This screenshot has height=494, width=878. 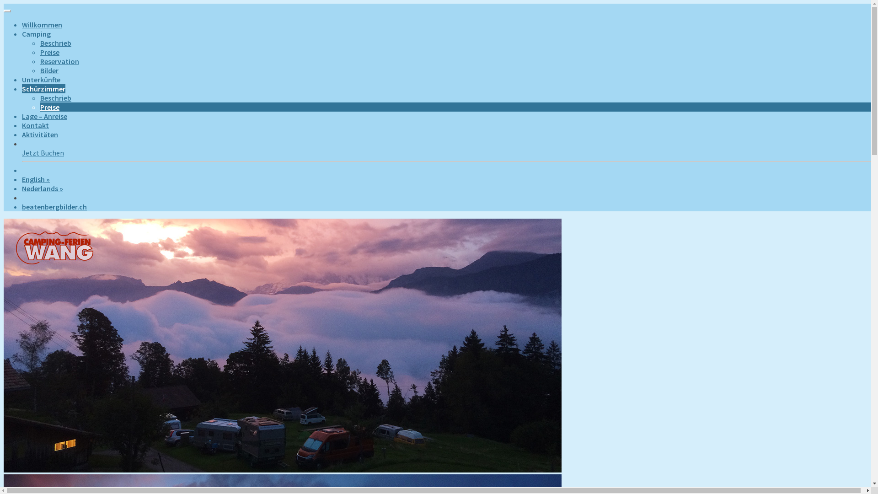 I want to click on Preise, so click(x=50, y=52).